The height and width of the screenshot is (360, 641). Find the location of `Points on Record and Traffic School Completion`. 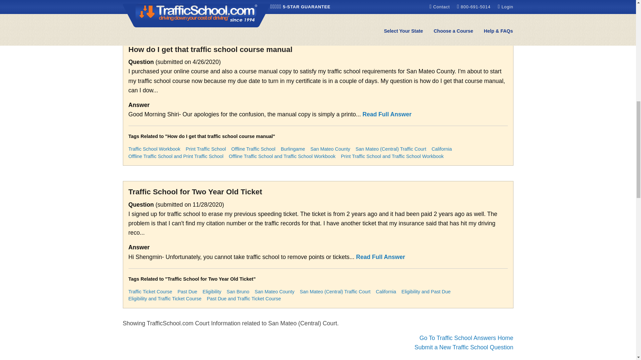

Points on Record and Traffic School Completion is located at coordinates (283, 13).